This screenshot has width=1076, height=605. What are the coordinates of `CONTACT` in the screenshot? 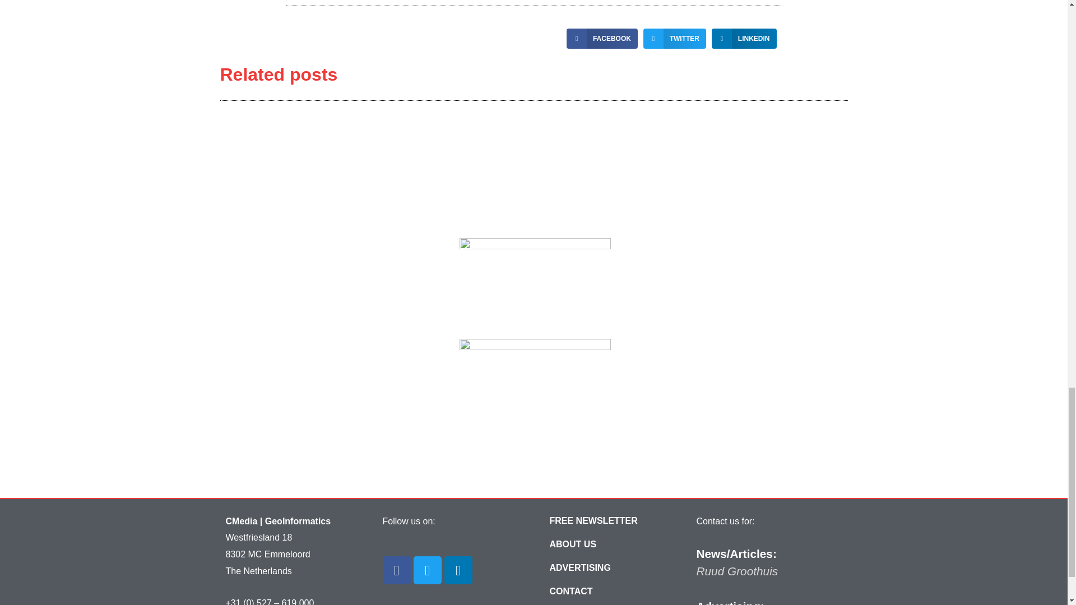 It's located at (571, 591).